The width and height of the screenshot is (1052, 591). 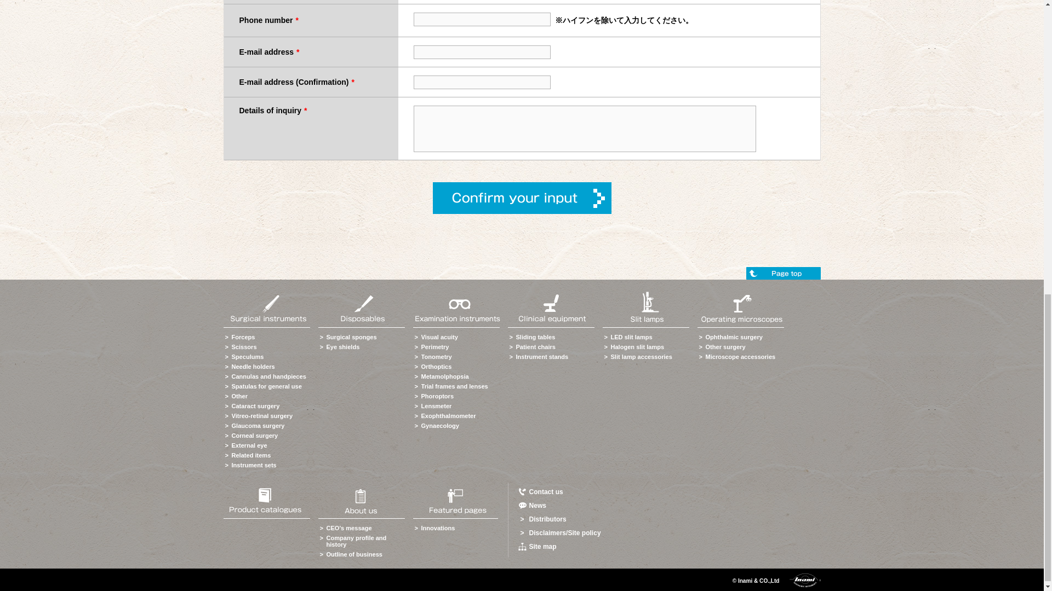 What do you see at coordinates (268, 376) in the screenshot?
I see `Cannulas and handpieces` at bounding box center [268, 376].